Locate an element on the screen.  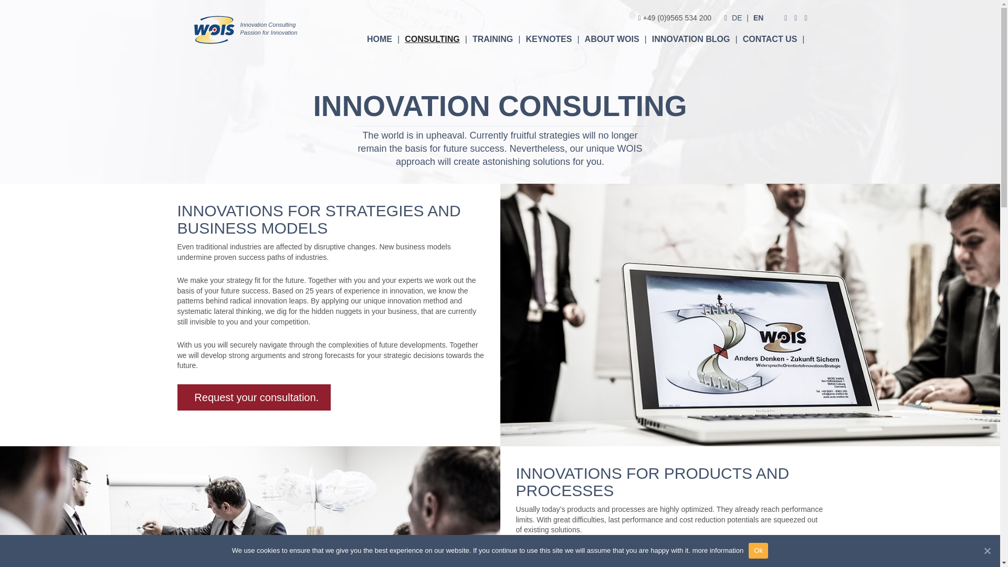
TRAINING is located at coordinates (496, 39).